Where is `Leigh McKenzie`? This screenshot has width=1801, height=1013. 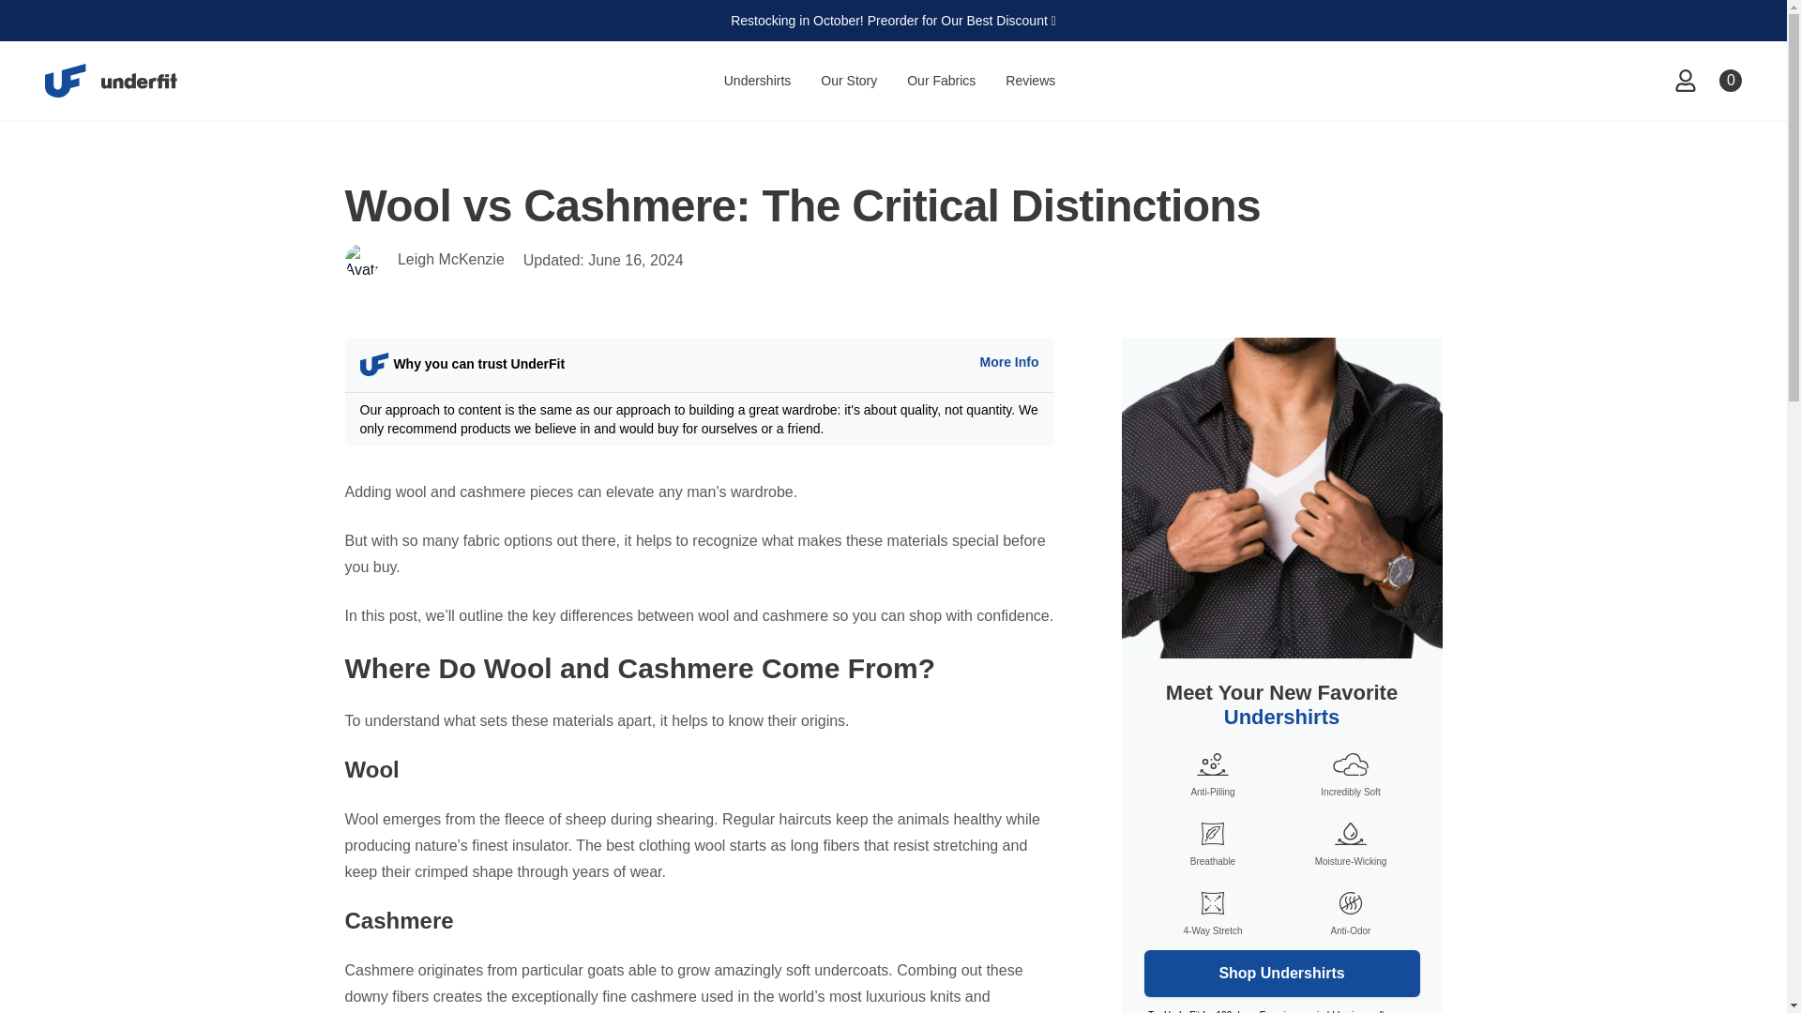
Leigh McKenzie is located at coordinates (450, 259).